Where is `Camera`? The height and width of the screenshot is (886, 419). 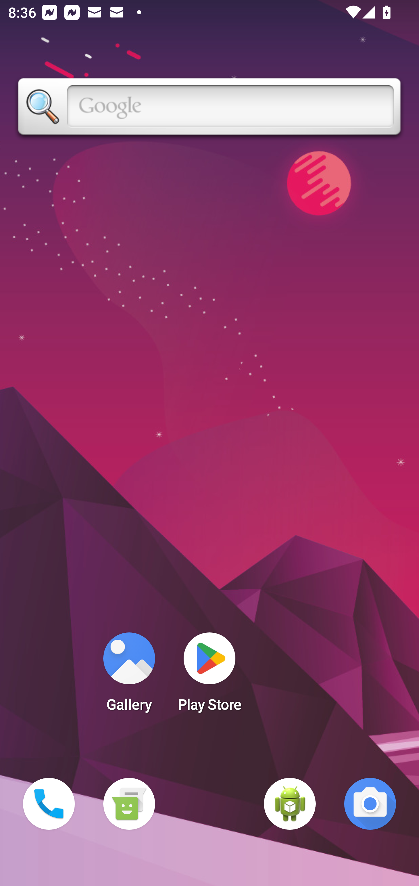 Camera is located at coordinates (370, 804).